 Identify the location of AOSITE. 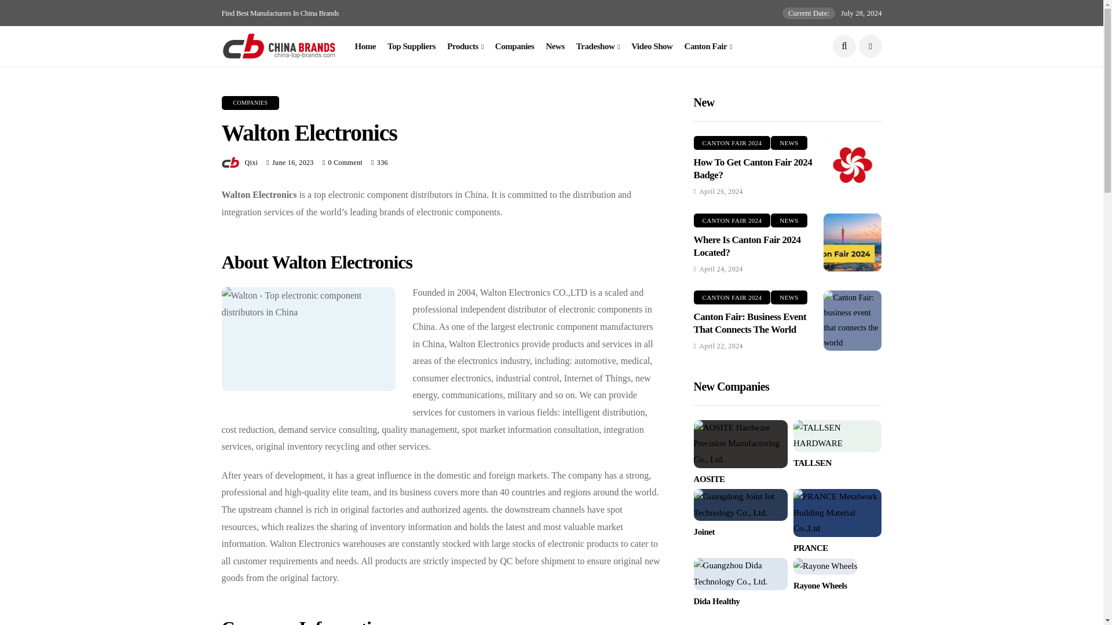
(740, 443).